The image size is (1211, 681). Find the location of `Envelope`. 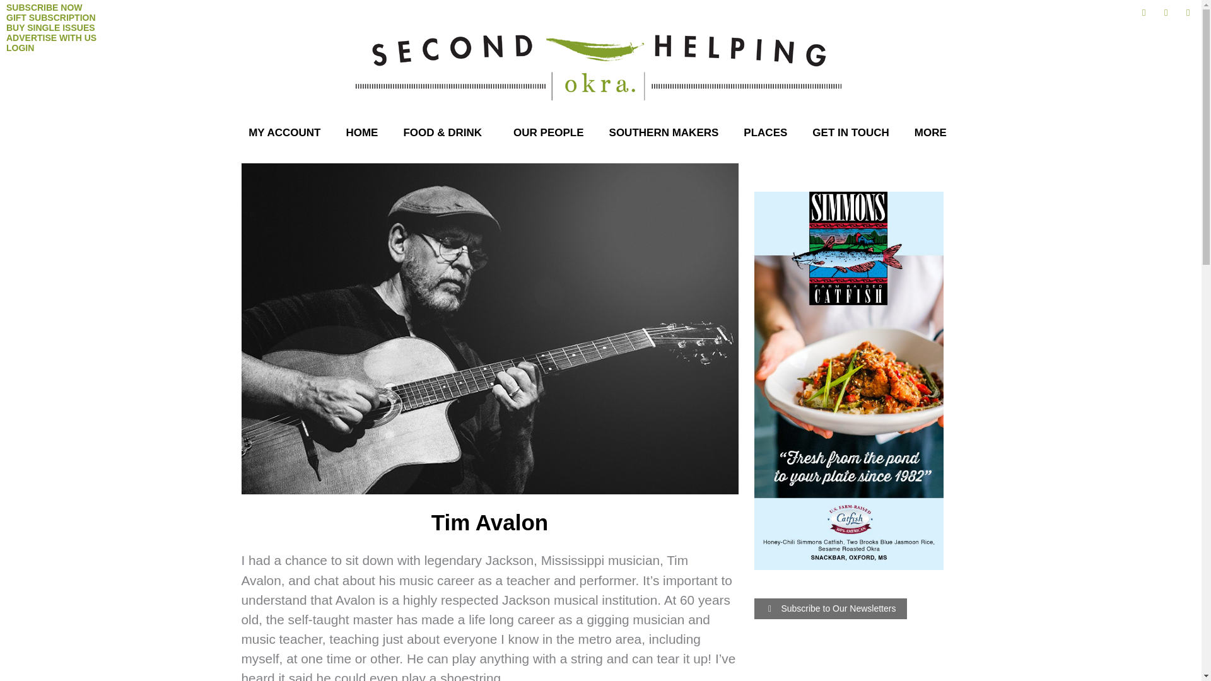

Envelope is located at coordinates (1188, 13).